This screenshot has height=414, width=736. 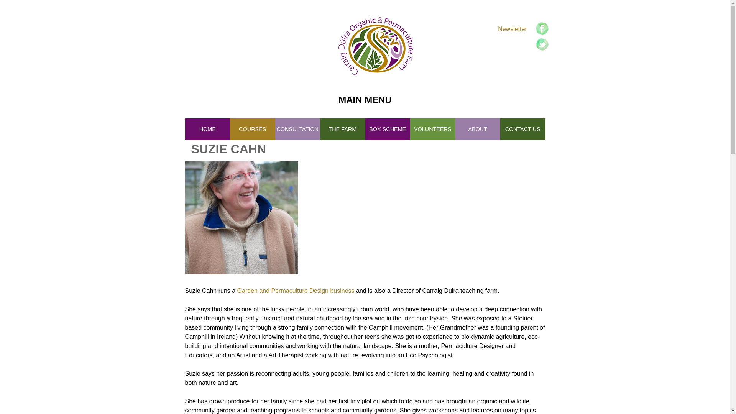 What do you see at coordinates (387, 129) in the screenshot?
I see `BOX SCHEME` at bounding box center [387, 129].